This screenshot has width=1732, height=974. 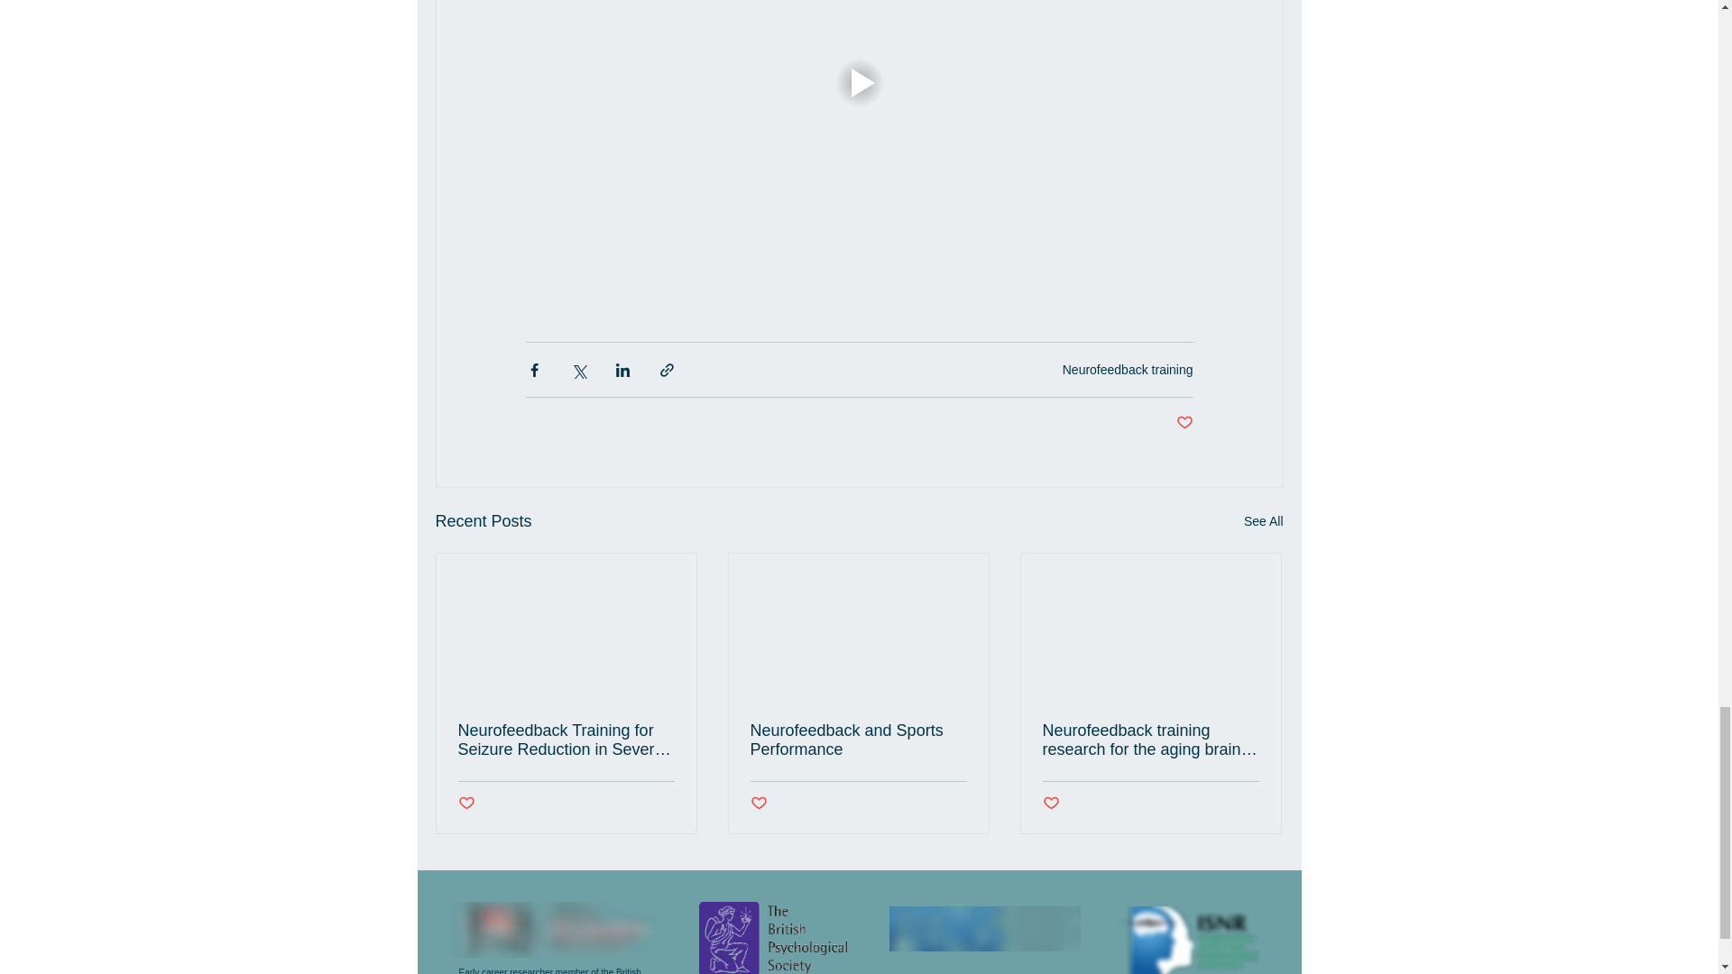 What do you see at coordinates (466, 804) in the screenshot?
I see `Post not marked as liked` at bounding box center [466, 804].